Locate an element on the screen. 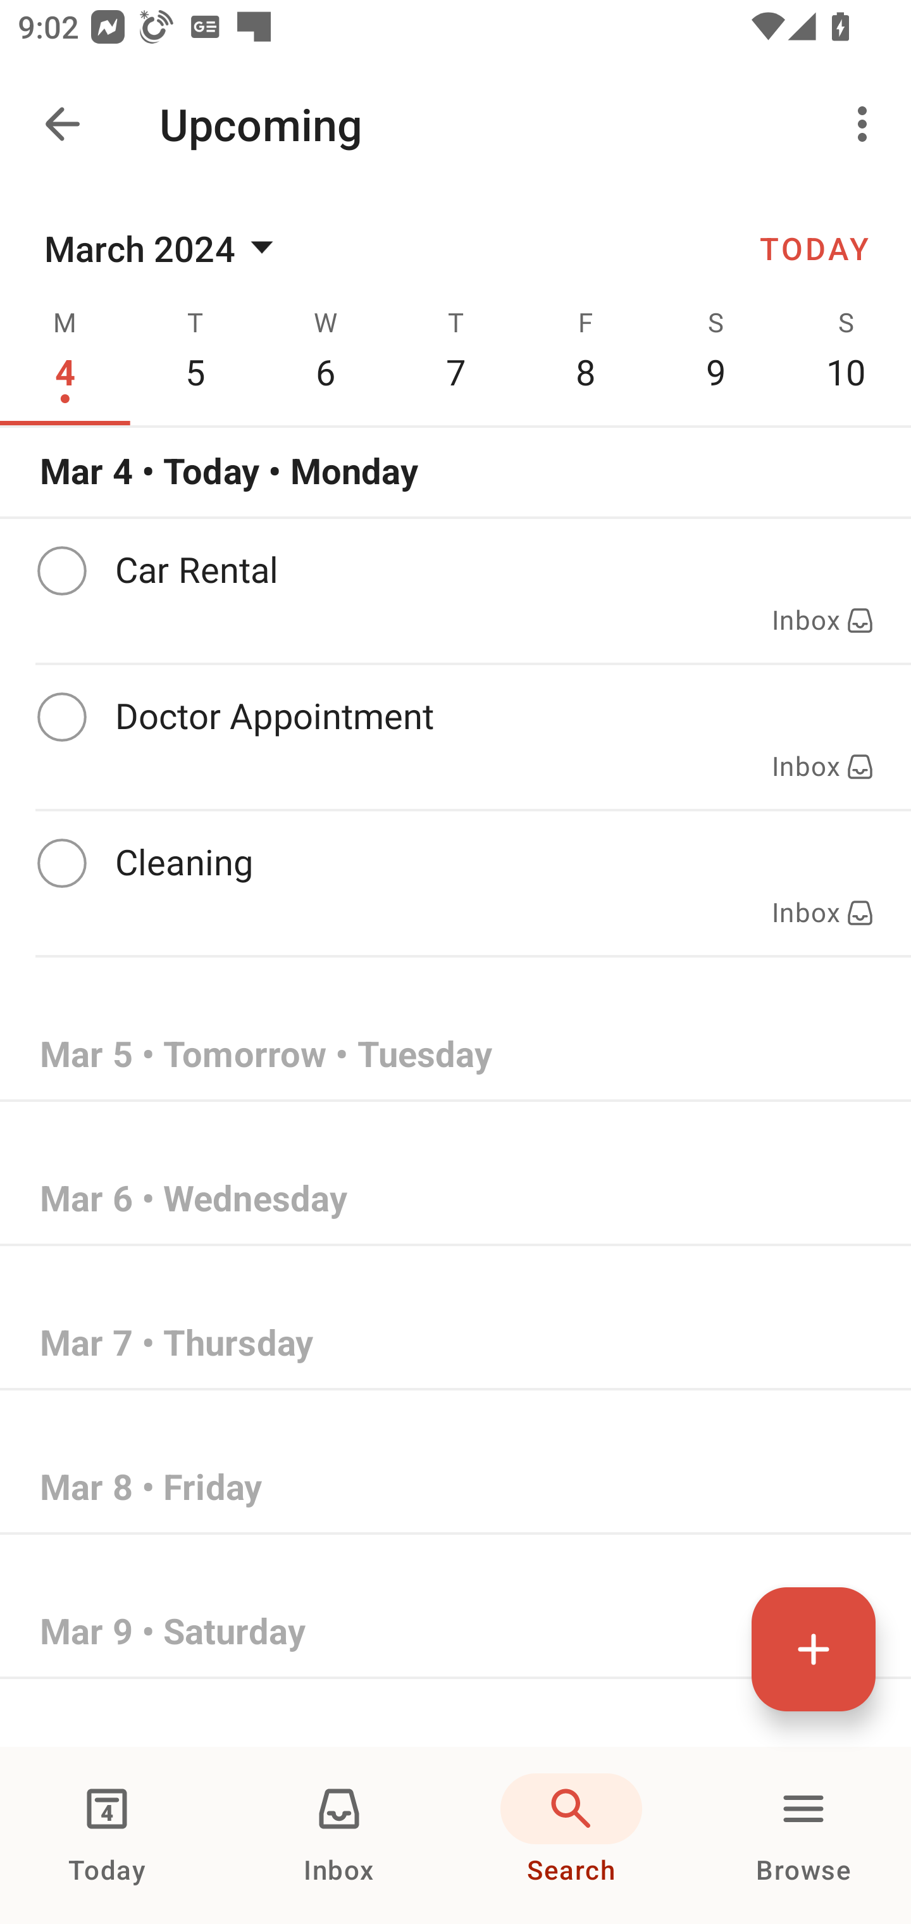 This screenshot has width=911, height=1924. Mar 9 • Saturday is located at coordinates (455, 1632).